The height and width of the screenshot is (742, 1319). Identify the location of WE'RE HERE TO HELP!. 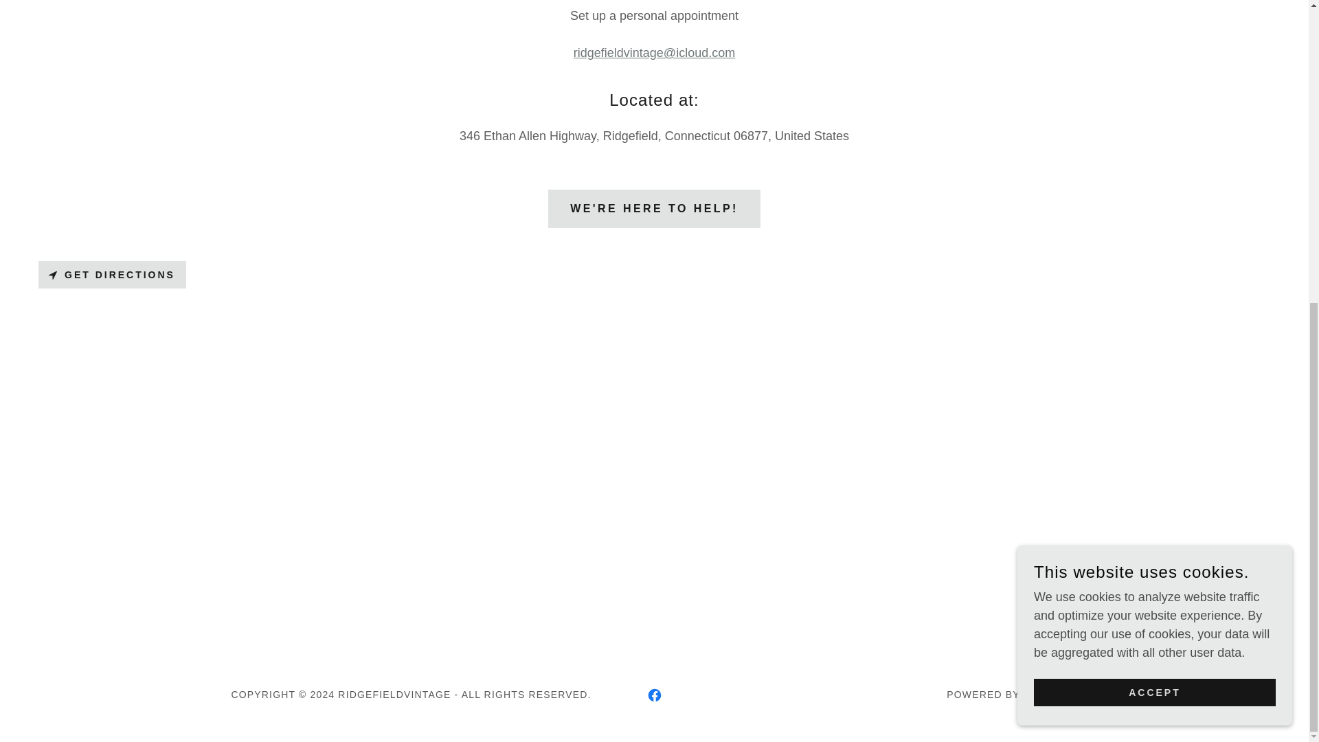
(654, 209).